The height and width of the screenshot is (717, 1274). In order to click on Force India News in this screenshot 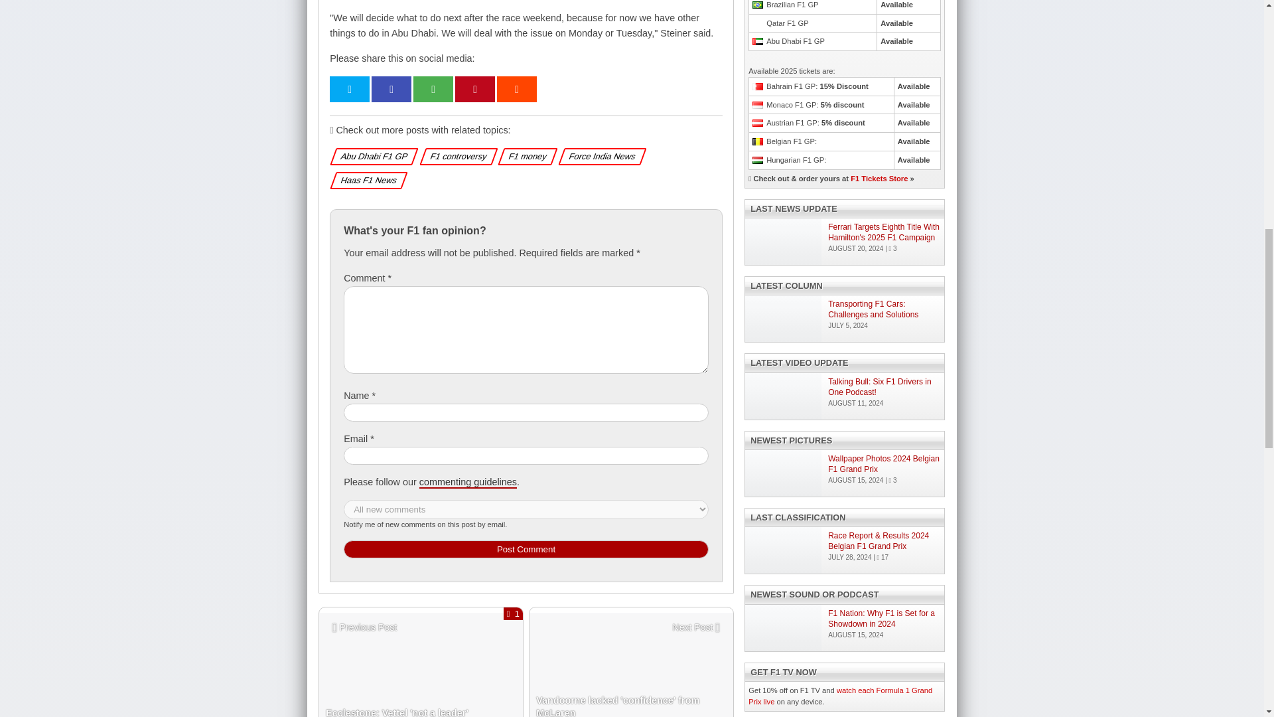, I will do `click(600, 156)`.